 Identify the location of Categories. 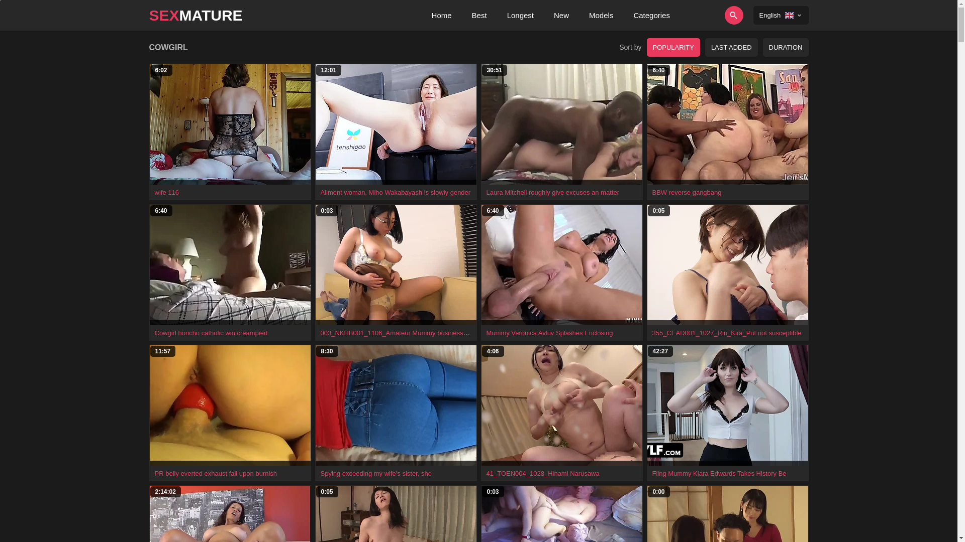
(651, 15).